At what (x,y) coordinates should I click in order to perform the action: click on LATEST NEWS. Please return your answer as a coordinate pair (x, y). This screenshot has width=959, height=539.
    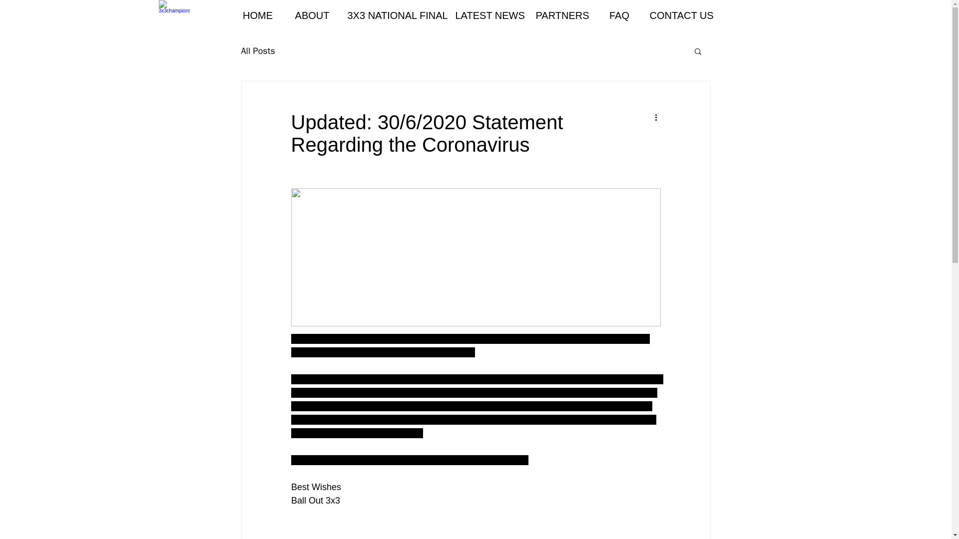
    Looking at the image, I should click on (487, 15).